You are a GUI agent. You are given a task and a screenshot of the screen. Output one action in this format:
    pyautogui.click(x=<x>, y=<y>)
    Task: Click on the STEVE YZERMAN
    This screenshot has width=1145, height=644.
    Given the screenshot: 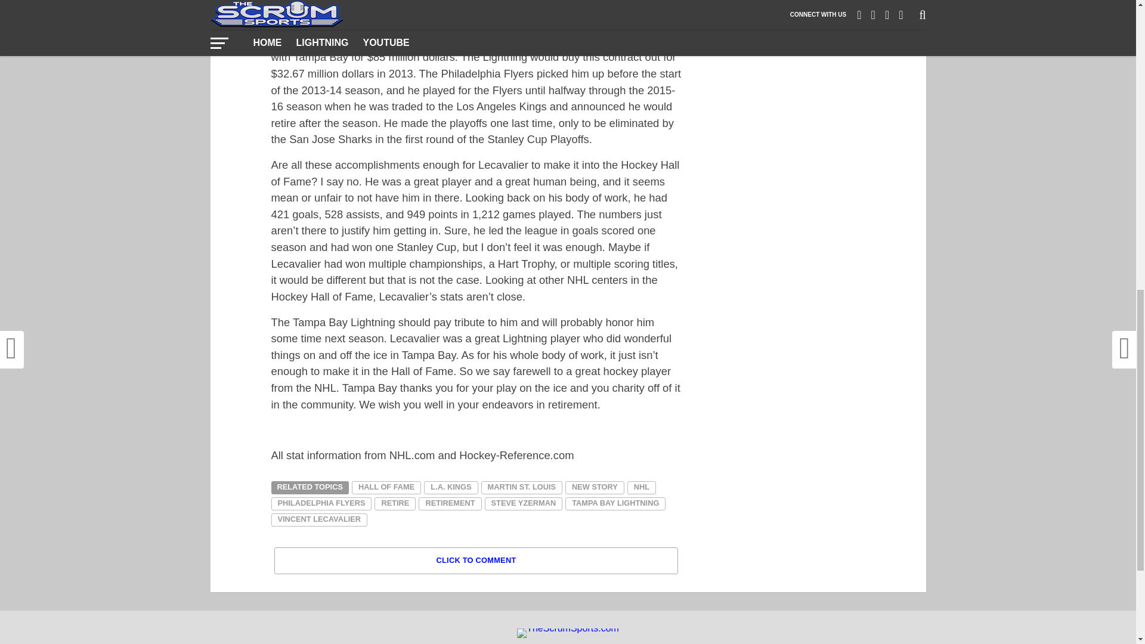 What is the action you would take?
    pyautogui.click(x=524, y=503)
    